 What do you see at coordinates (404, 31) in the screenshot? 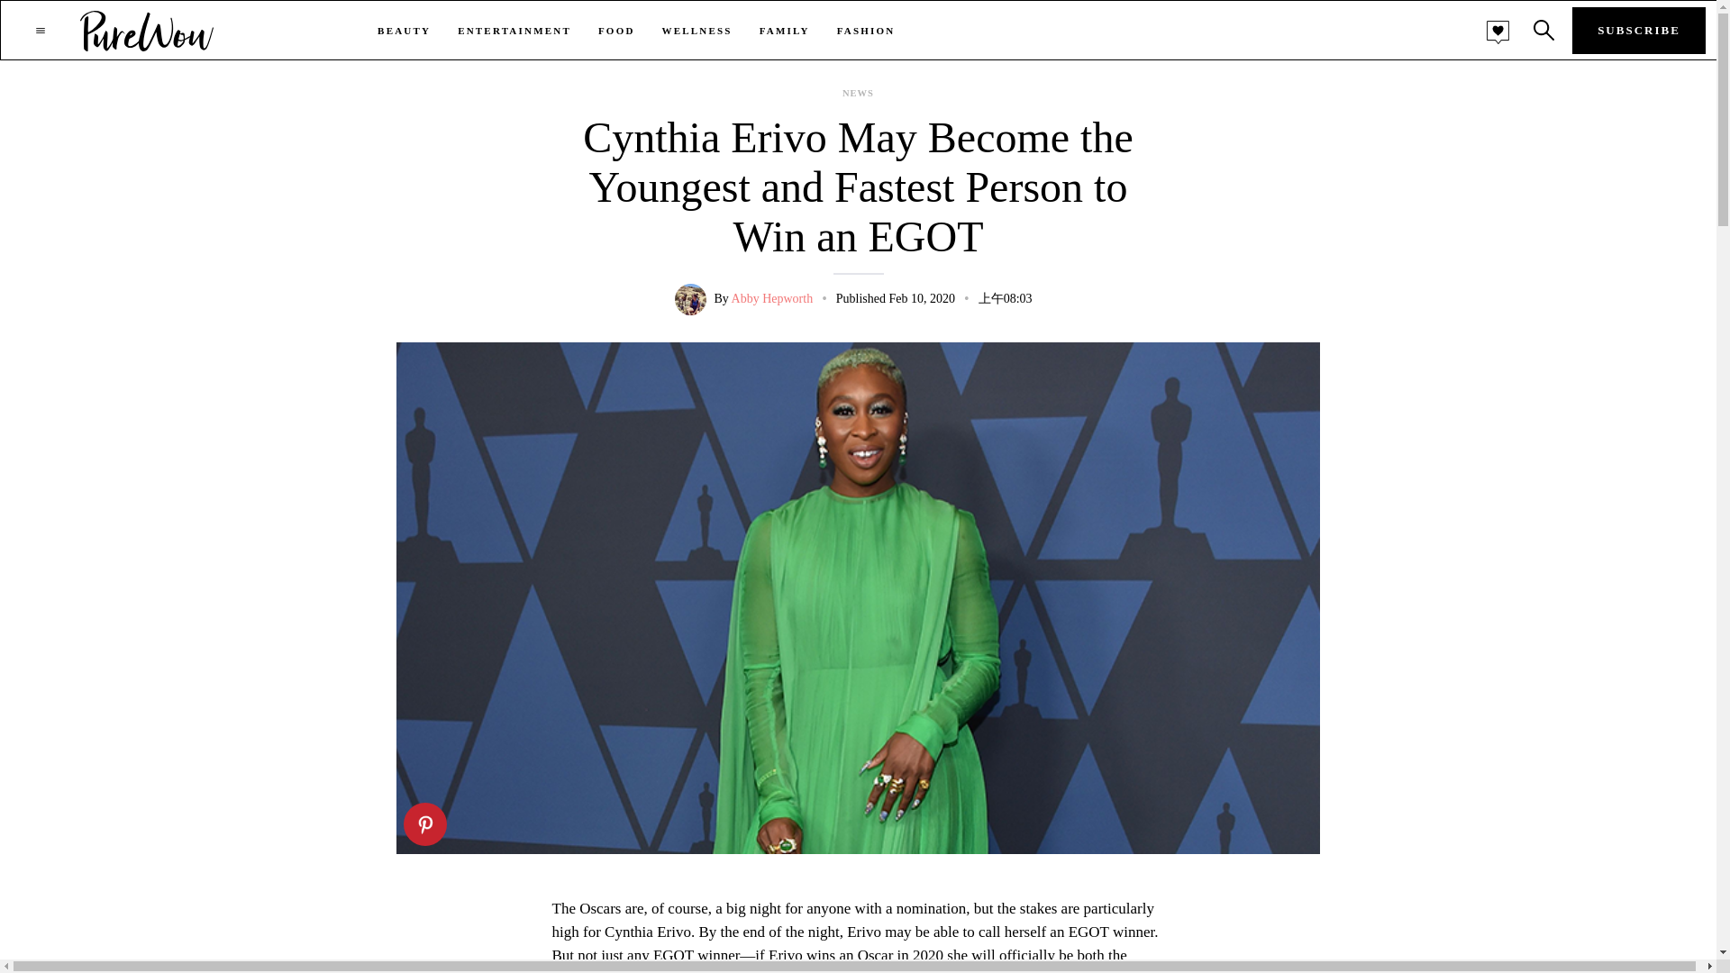
I see `BEAUTY` at bounding box center [404, 31].